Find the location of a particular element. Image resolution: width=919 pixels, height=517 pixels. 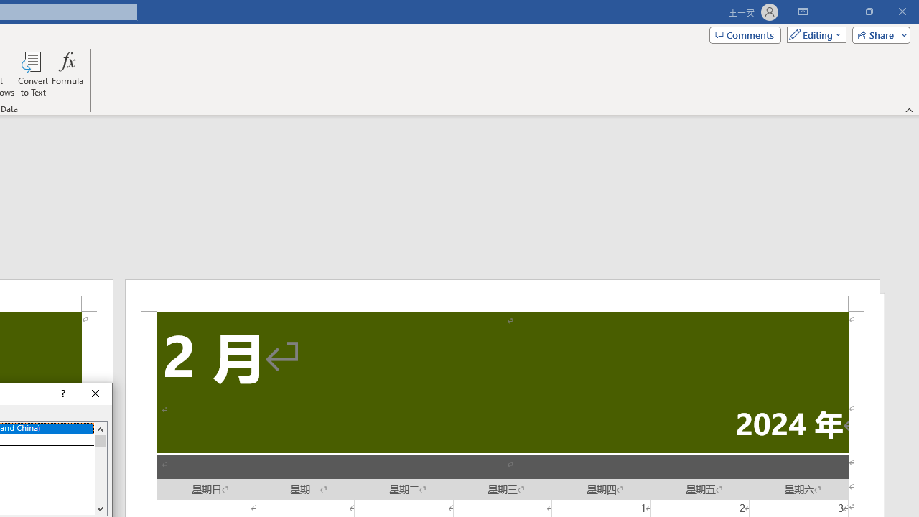

Line up is located at coordinates (100, 429).